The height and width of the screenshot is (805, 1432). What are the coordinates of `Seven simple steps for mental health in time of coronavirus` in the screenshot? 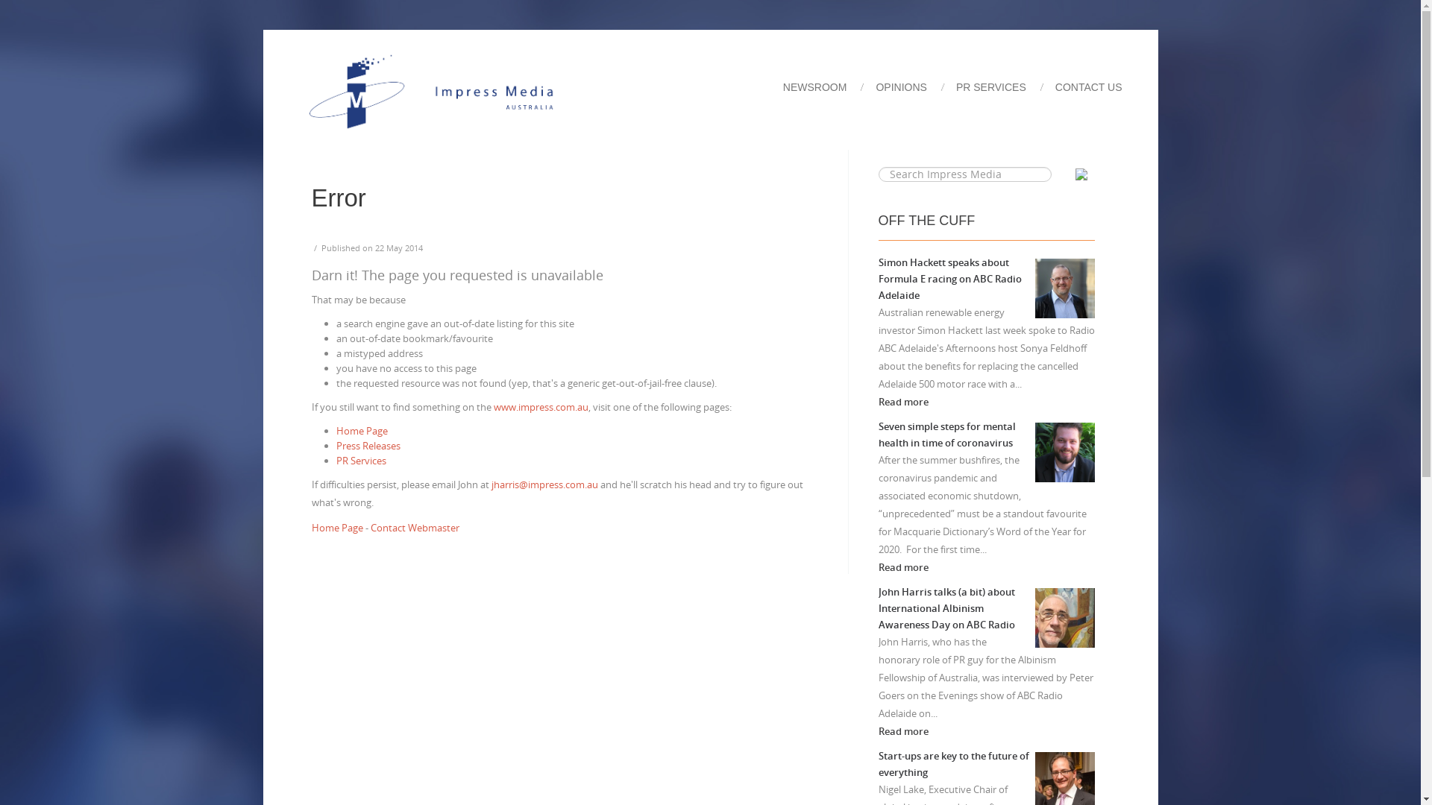 It's located at (947, 435).